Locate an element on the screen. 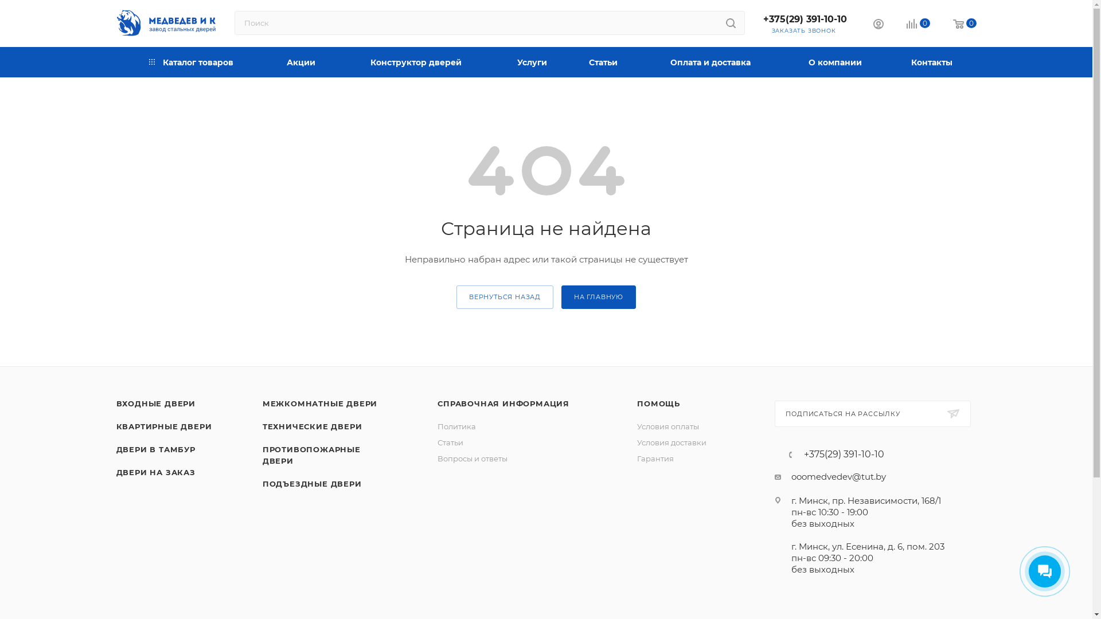 The width and height of the screenshot is (1101, 619). 0 is located at coordinates (918, 24).